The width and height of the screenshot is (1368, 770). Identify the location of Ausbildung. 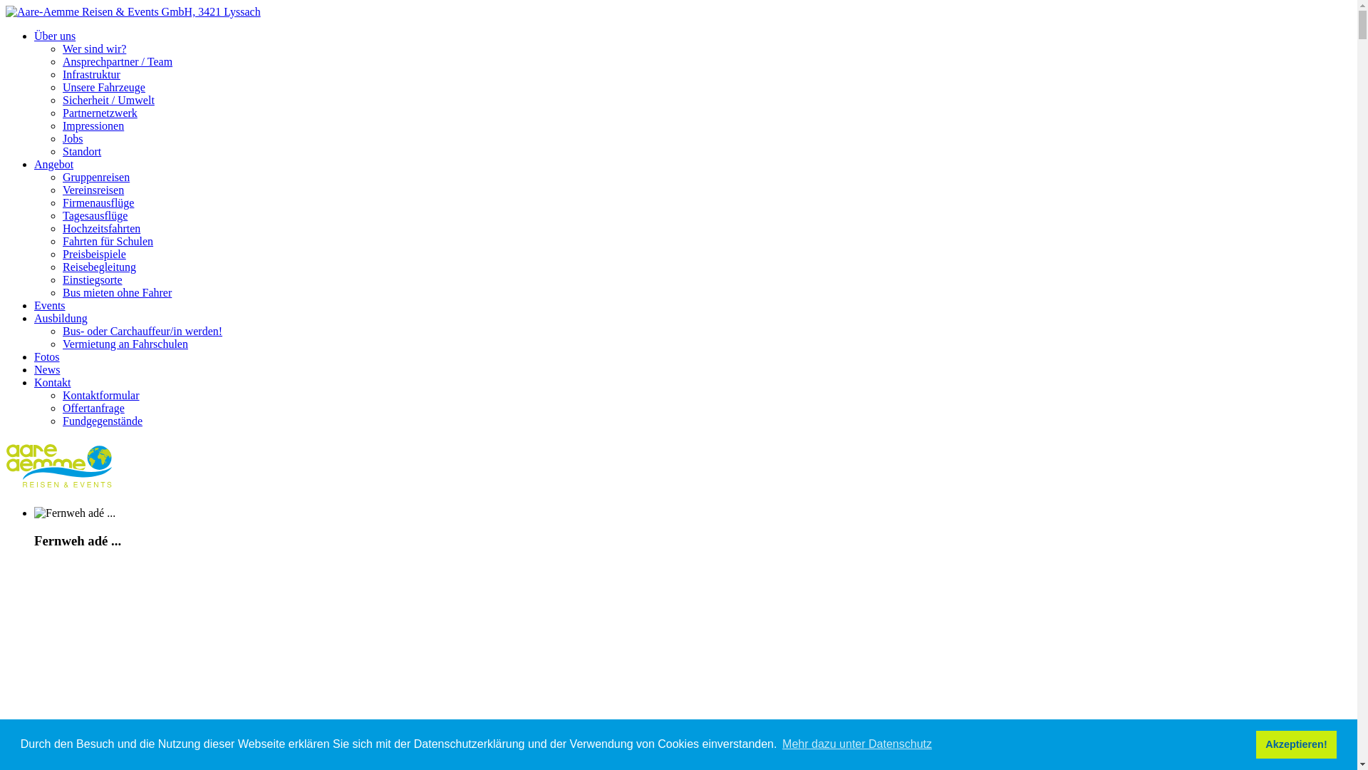
(61, 318).